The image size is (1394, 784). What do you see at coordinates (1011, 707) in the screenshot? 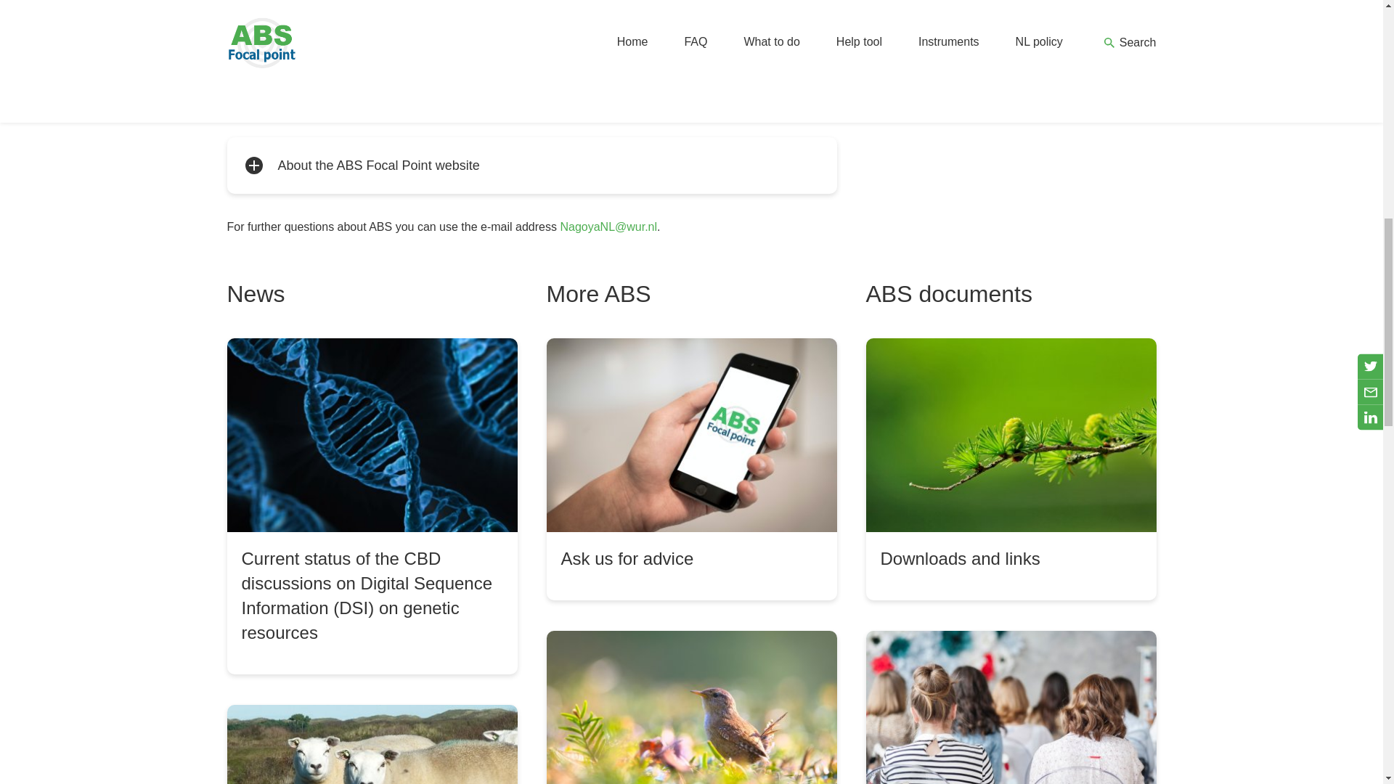
I see `Presentations` at bounding box center [1011, 707].